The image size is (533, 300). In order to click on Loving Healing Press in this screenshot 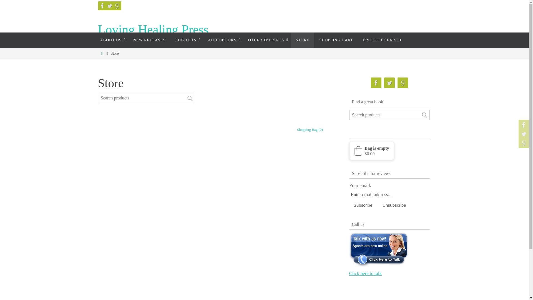, I will do `click(153, 30)`.